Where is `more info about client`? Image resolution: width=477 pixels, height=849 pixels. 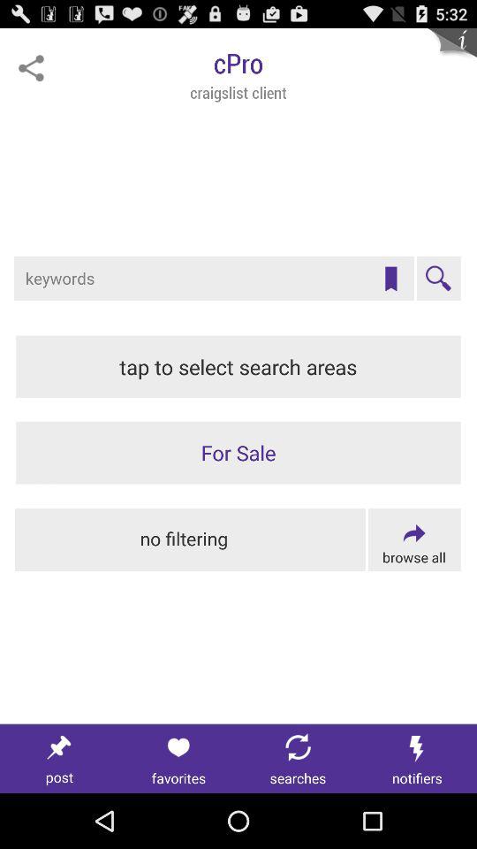
more info about client is located at coordinates (452, 53).